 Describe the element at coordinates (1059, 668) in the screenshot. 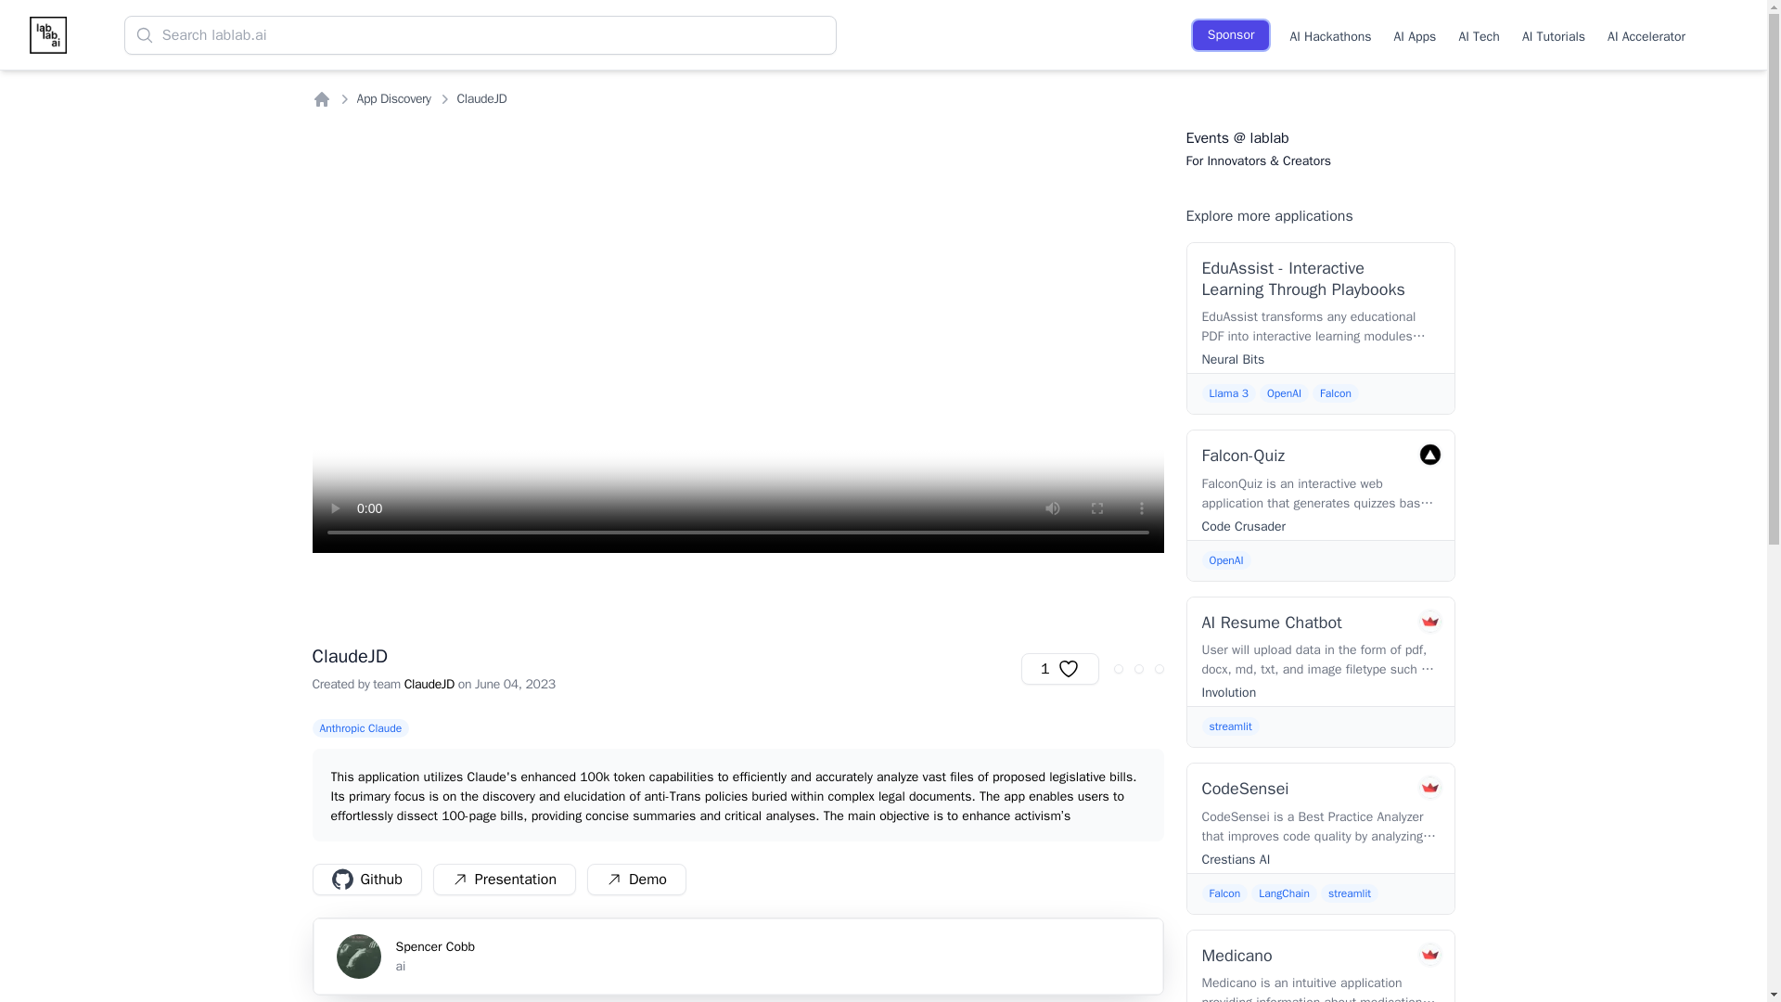

I see `Demo` at that location.